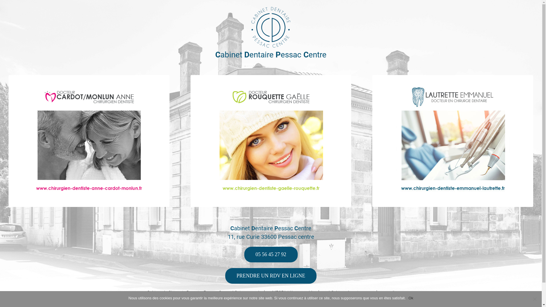 This screenshot has height=307, width=546. What do you see at coordinates (456, 155) in the screenshot?
I see `Visiter le site internet
du Docteur
Emmanuel Lautrette` at bounding box center [456, 155].